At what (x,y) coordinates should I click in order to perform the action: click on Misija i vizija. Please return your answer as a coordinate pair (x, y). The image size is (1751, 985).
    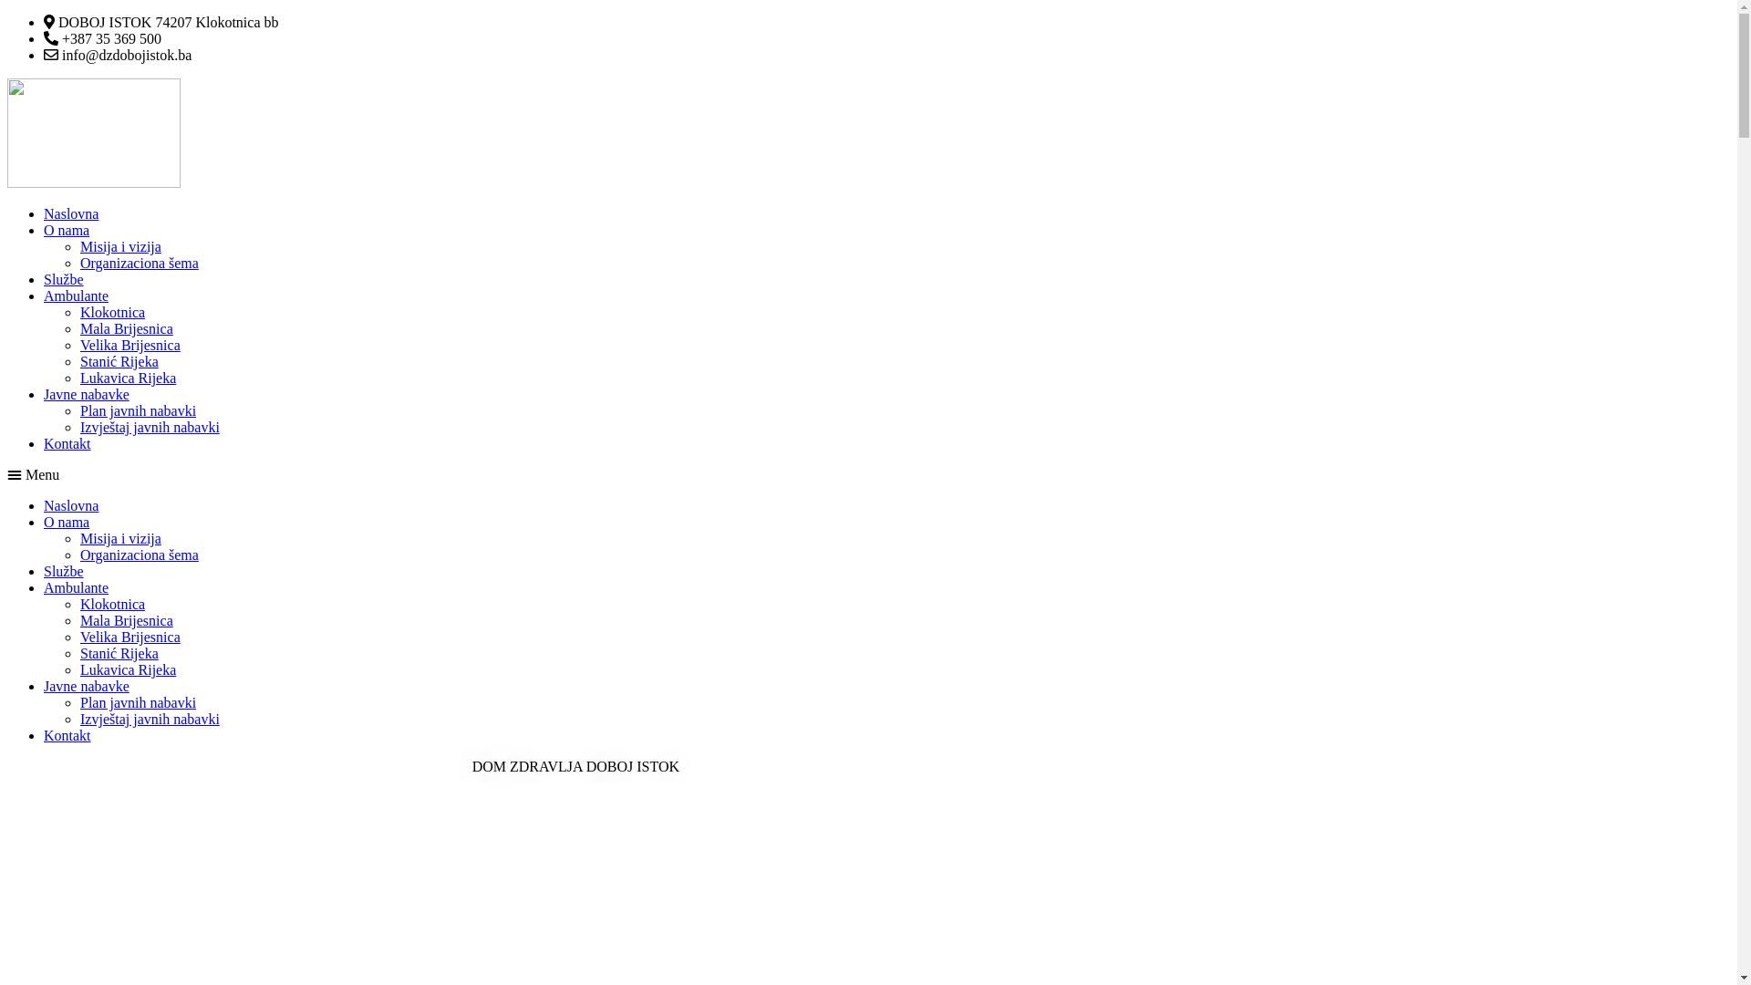
    Looking at the image, I should click on (120, 246).